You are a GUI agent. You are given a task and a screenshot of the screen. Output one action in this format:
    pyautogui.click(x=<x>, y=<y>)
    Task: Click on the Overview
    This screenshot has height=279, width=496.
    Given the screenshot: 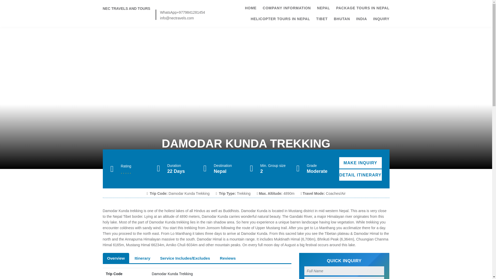 What is the action you would take?
    pyautogui.click(x=116, y=258)
    